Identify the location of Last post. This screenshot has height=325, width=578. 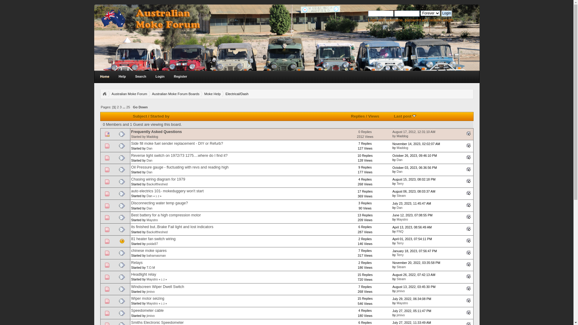
(469, 276).